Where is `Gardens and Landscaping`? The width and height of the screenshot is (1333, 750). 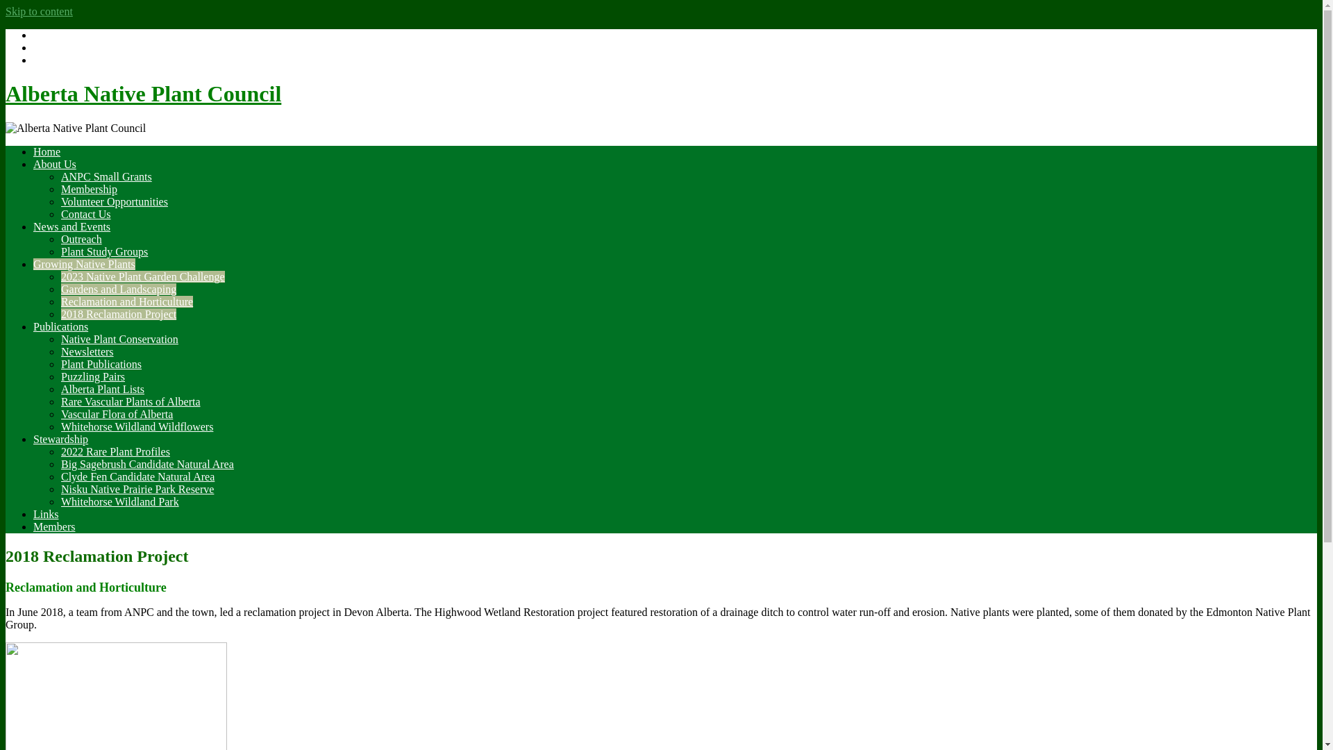 Gardens and Landscaping is located at coordinates (119, 289).